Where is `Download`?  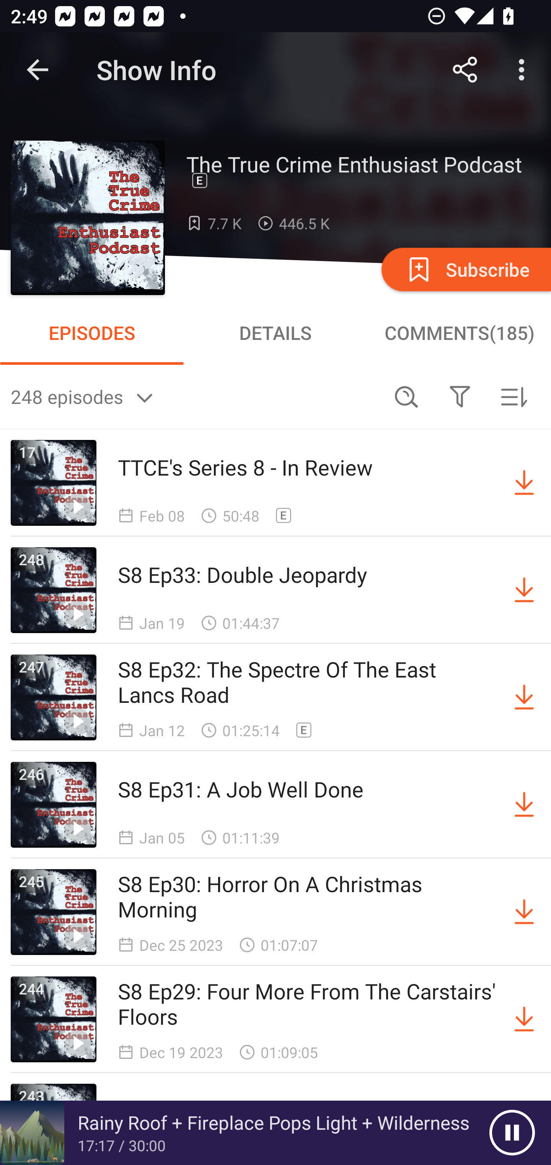 Download is located at coordinates (524, 590).